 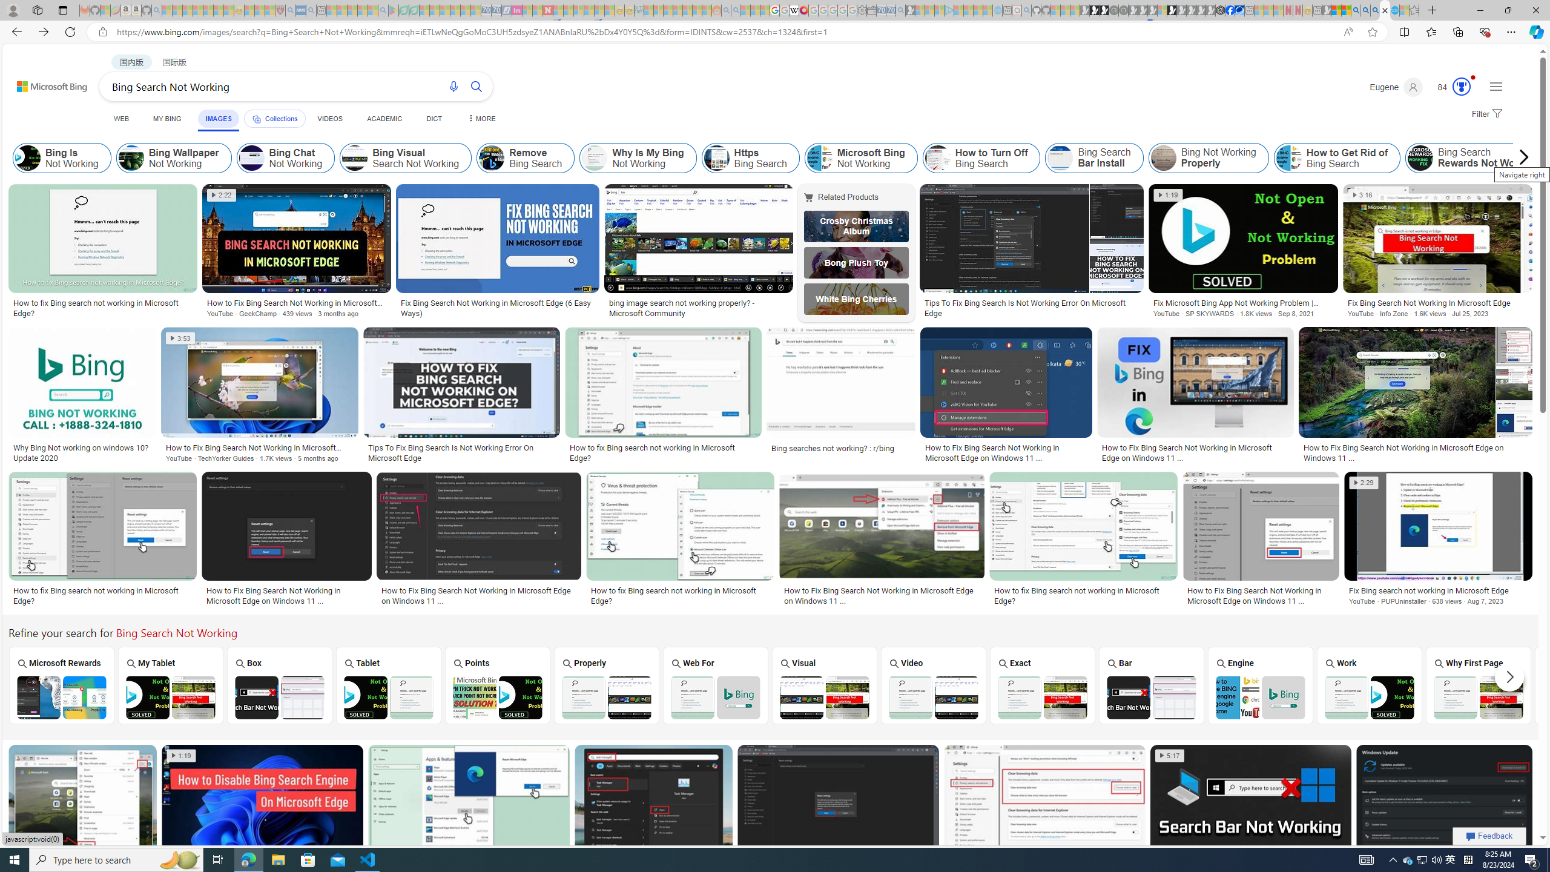 What do you see at coordinates (105, 10) in the screenshot?
I see `Microsoft-Report a Concern to Bing - Sleeping` at bounding box center [105, 10].